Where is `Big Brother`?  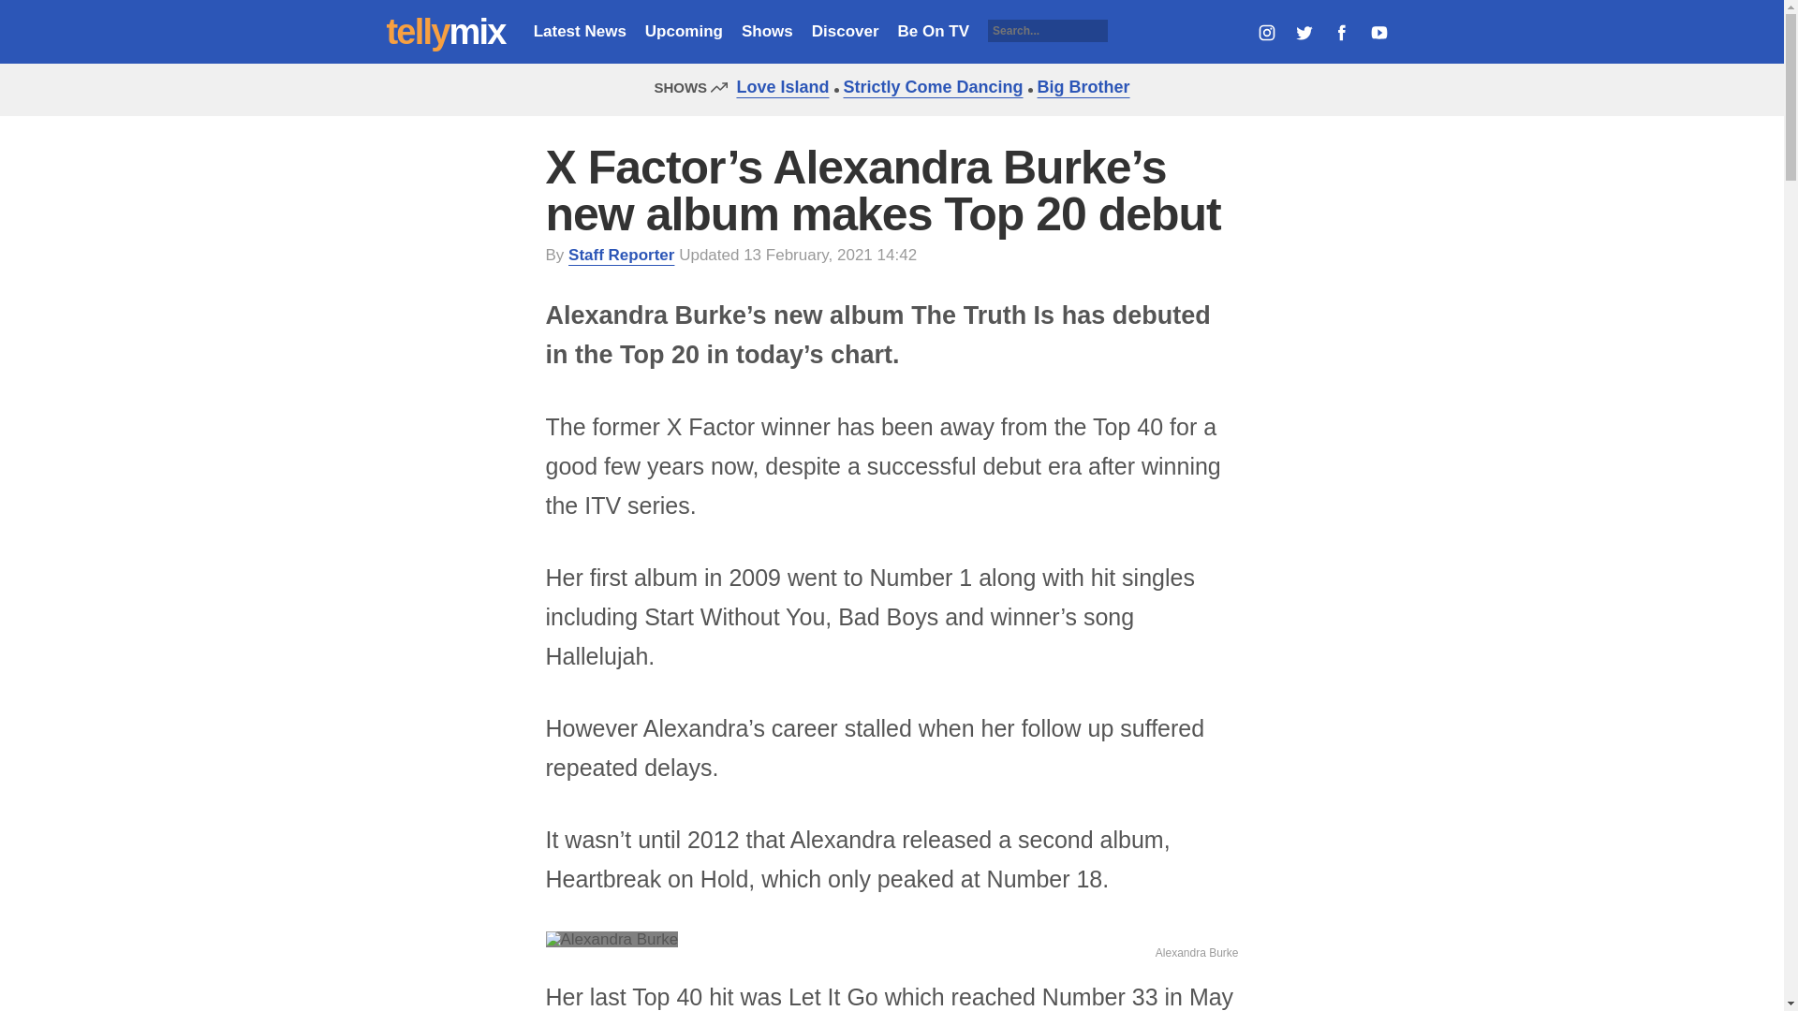 Big Brother is located at coordinates (1079, 86).